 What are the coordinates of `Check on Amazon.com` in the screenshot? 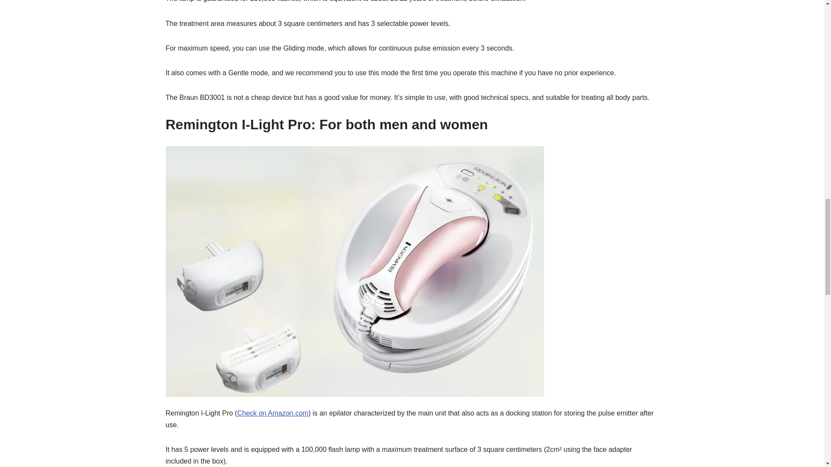 It's located at (273, 413).